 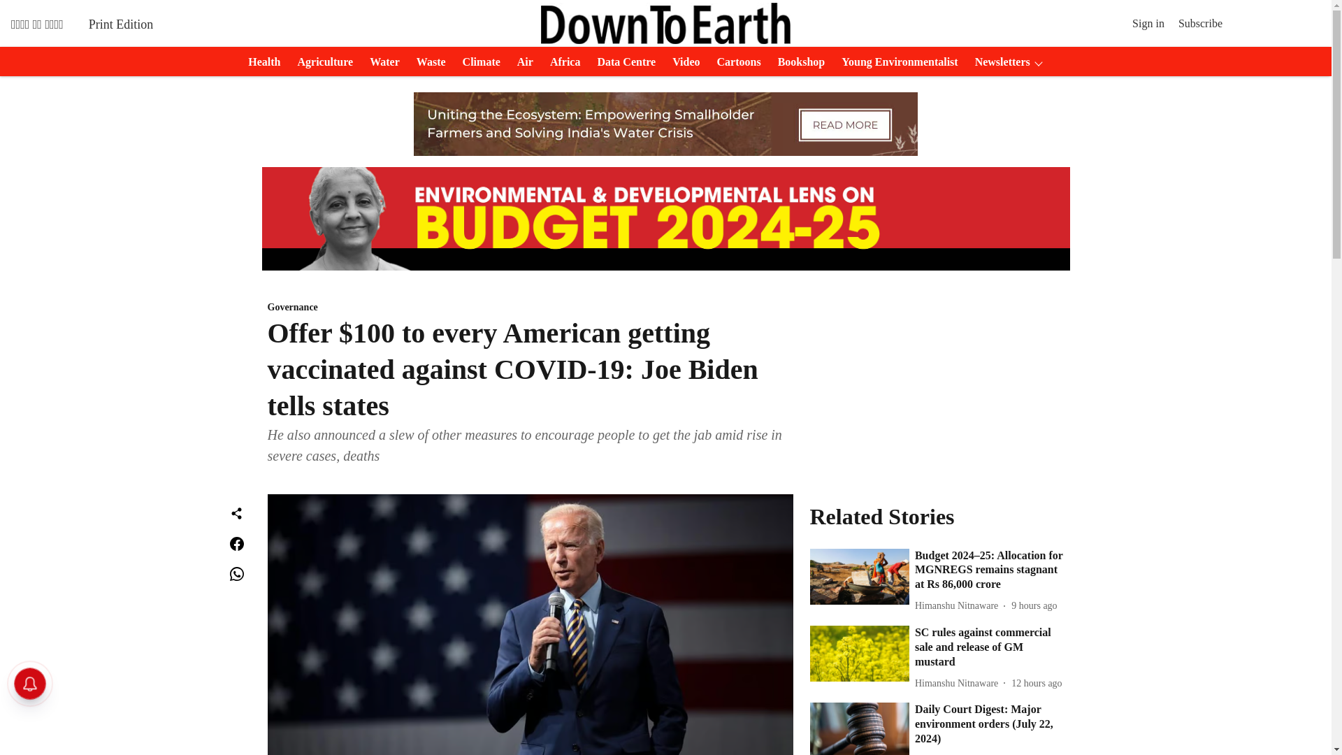 What do you see at coordinates (477, 62) in the screenshot?
I see `Climate` at bounding box center [477, 62].